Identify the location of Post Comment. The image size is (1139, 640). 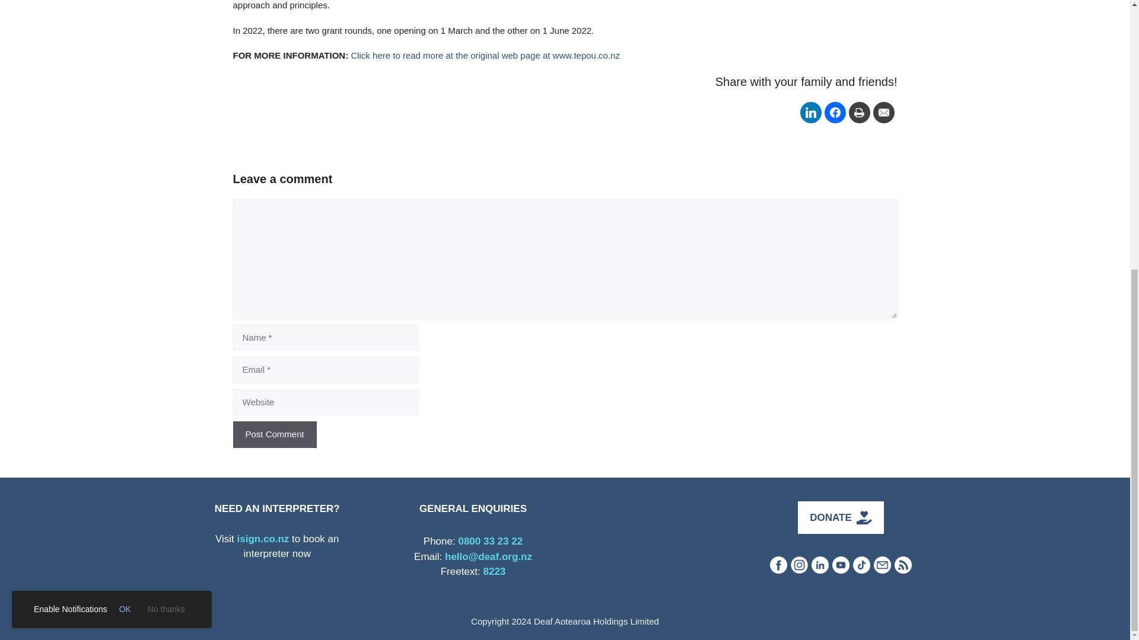
(274, 434).